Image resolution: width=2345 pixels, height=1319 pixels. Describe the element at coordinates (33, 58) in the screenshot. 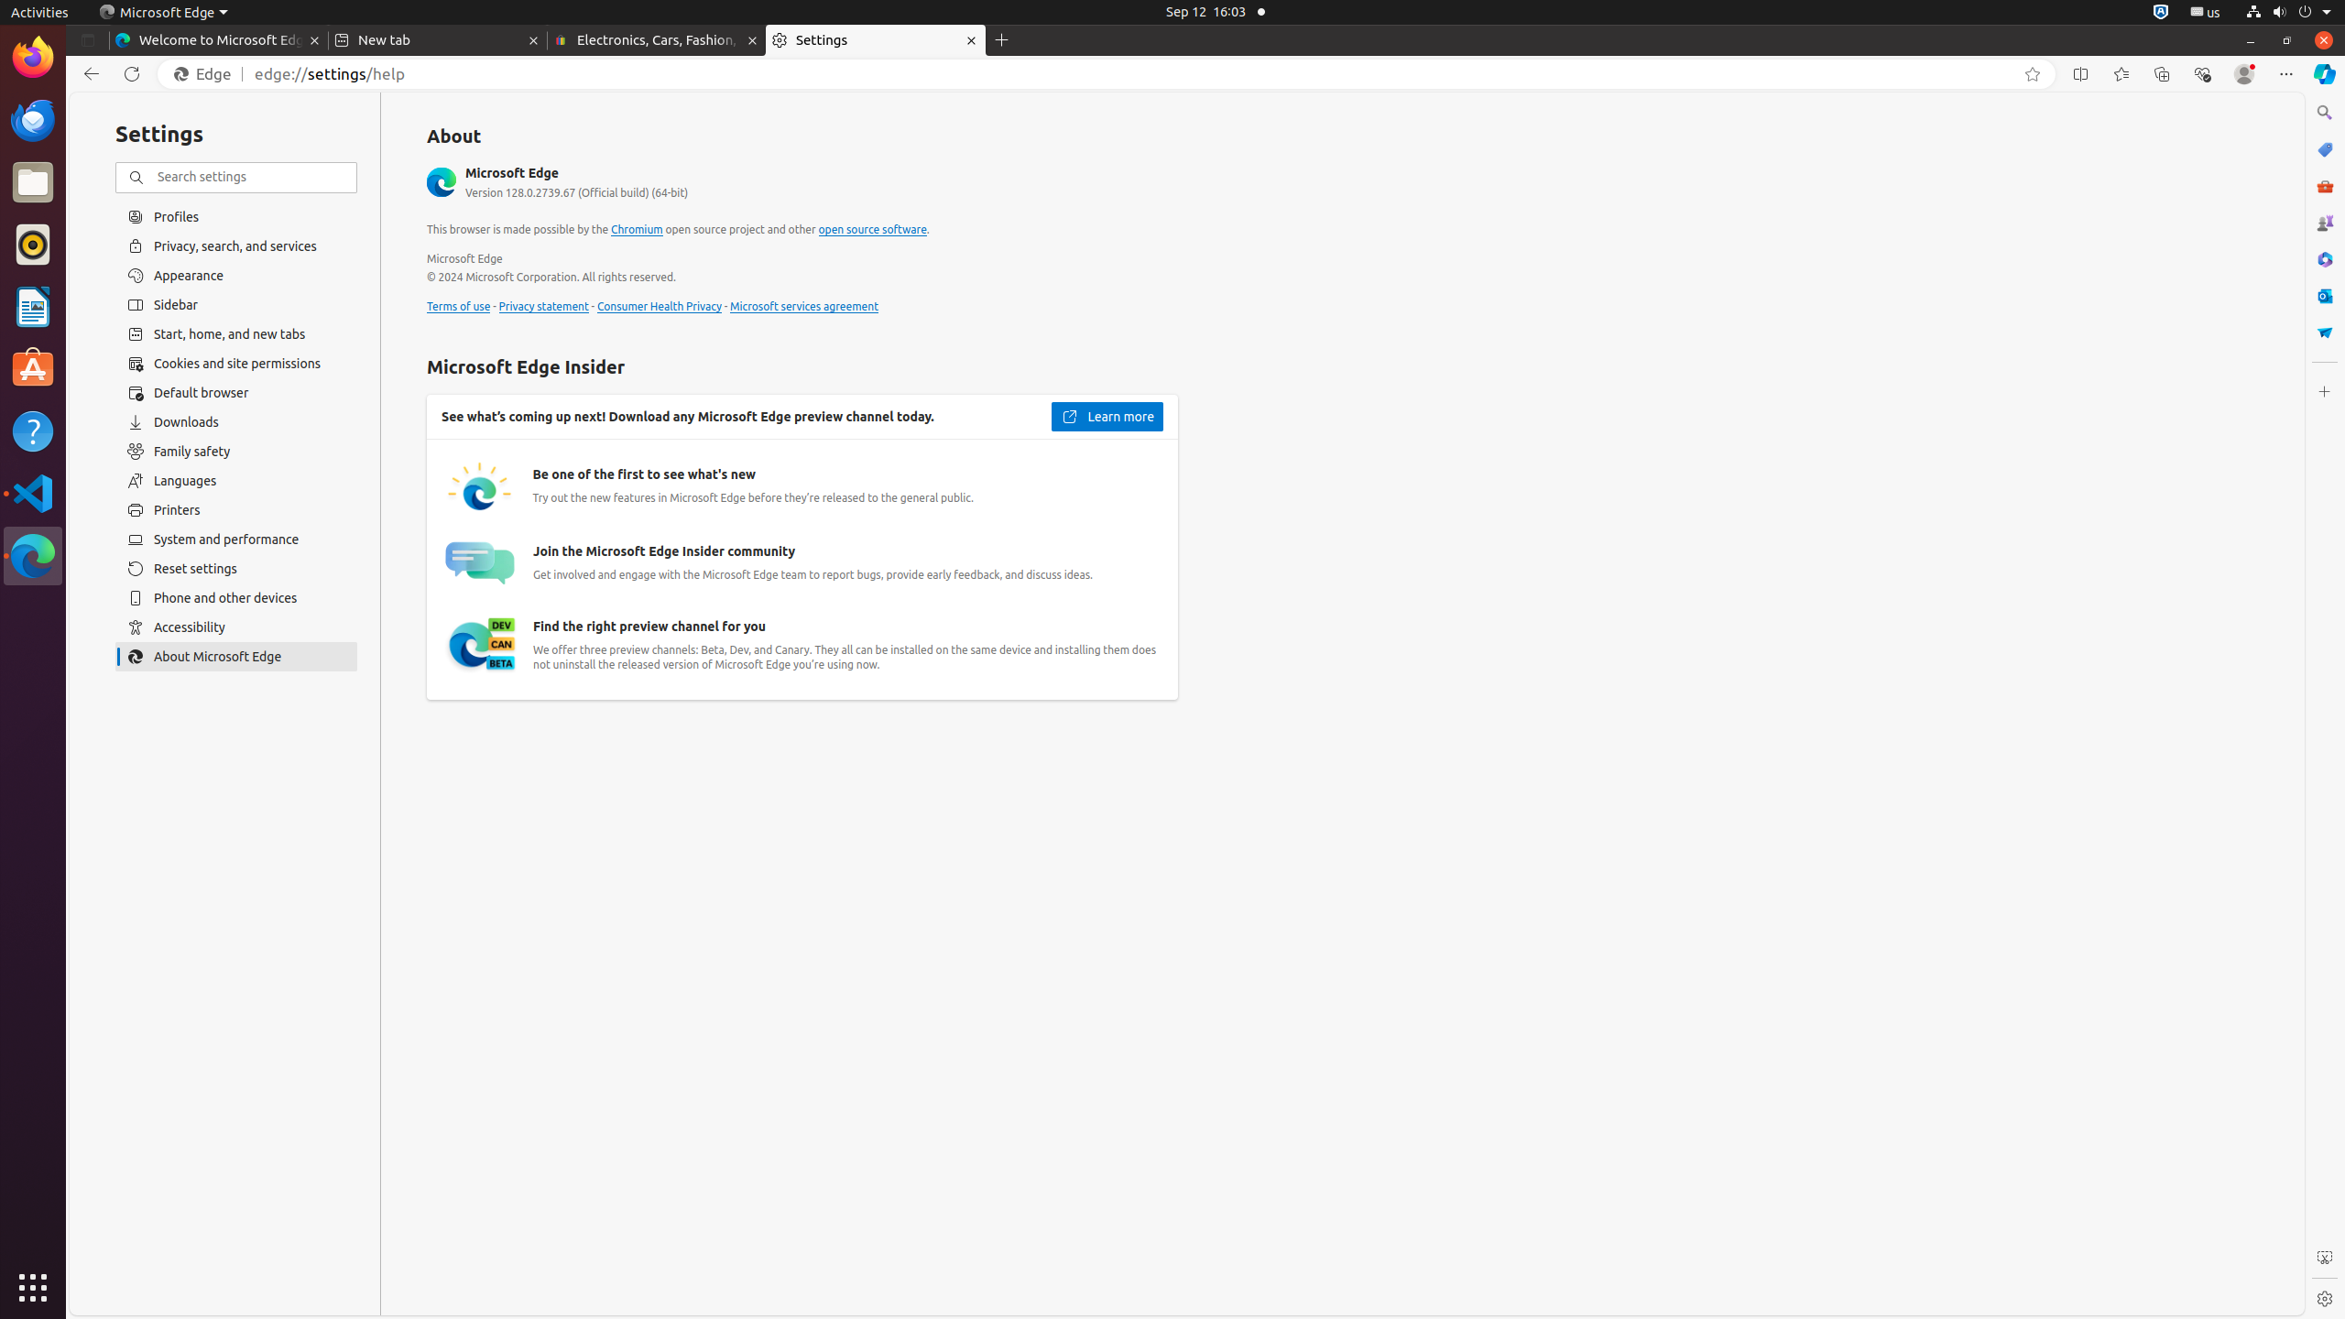

I see `Firefox Web Browser` at that location.